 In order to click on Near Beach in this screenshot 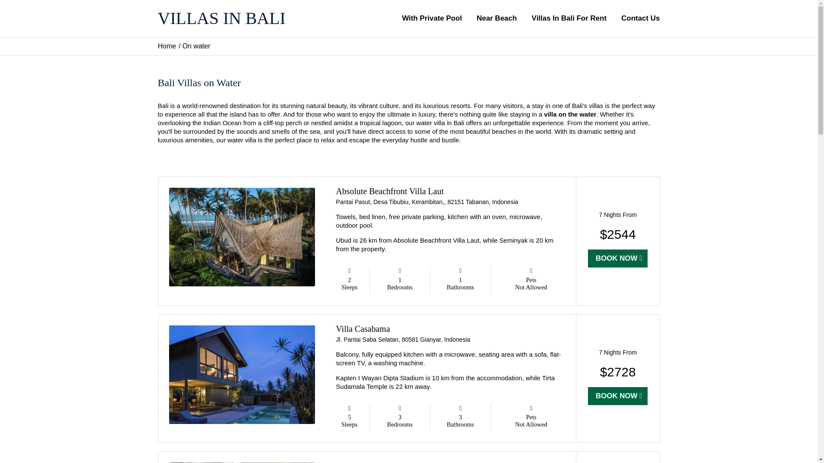, I will do `click(497, 18)`.